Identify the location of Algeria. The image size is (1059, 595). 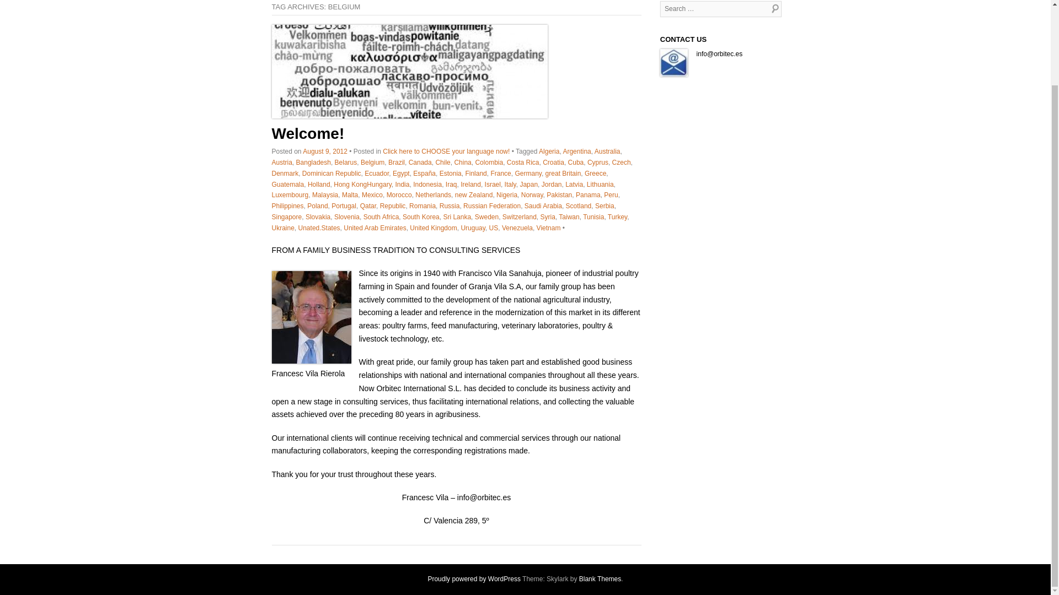
(549, 151).